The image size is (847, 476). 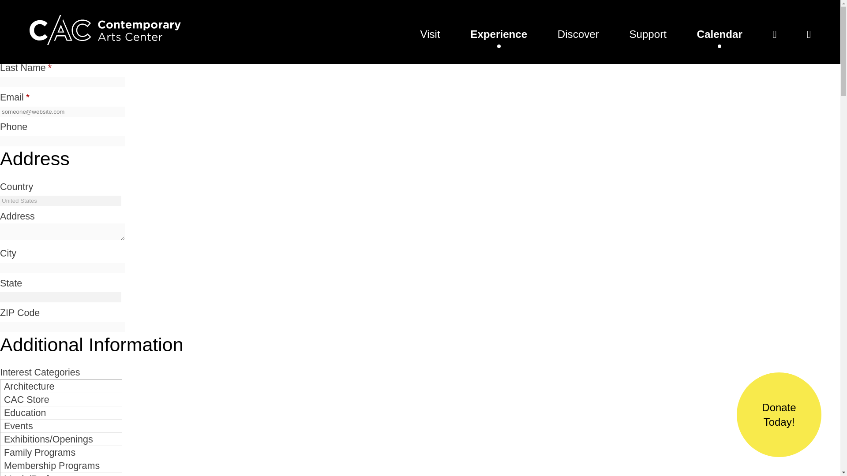 What do you see at coordinates (61, 452) in the screenshot?
I see `Family Programs` at bounding box center [61, 452].